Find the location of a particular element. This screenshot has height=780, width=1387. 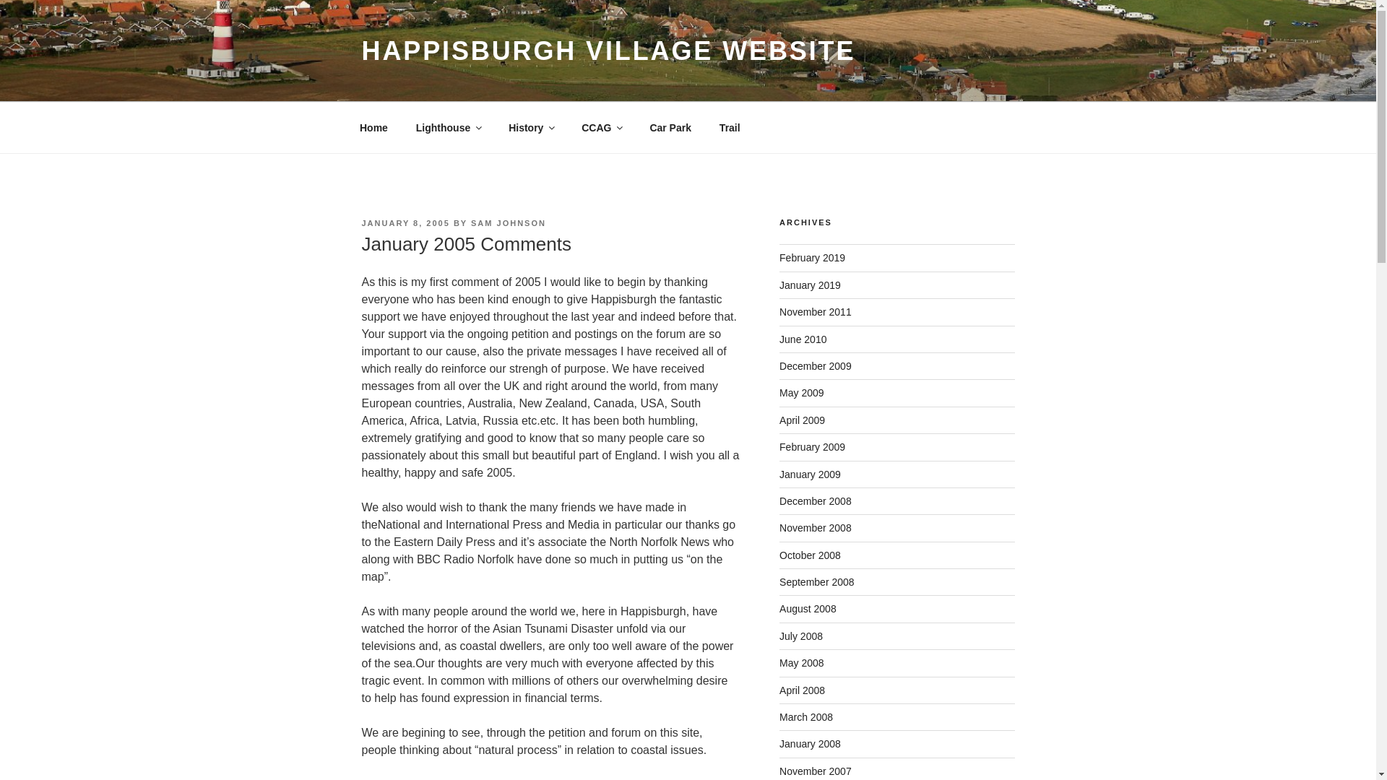

Home is located at coordinates (373, 127).